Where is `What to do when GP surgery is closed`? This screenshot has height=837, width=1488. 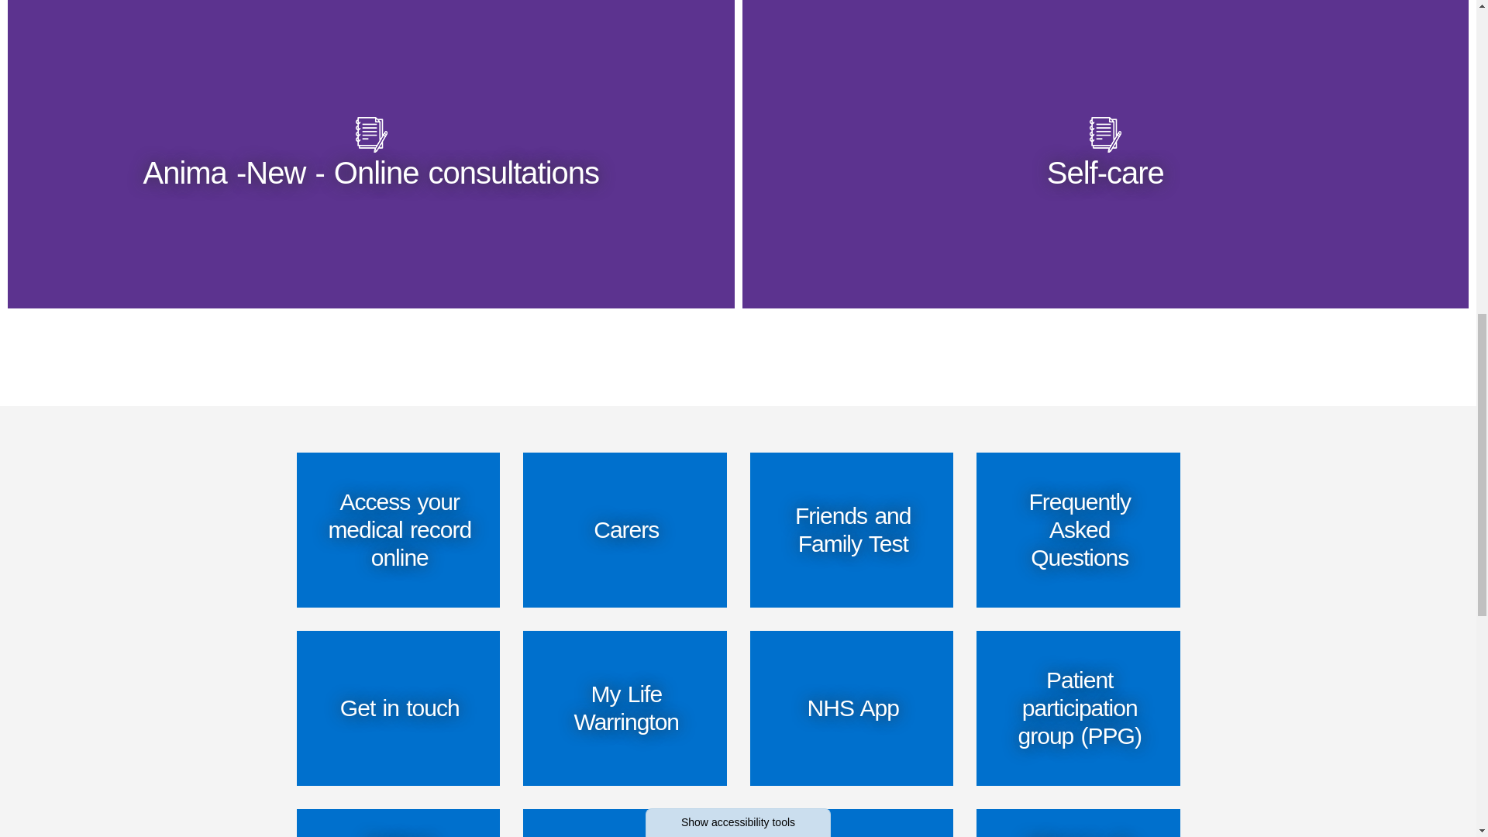
What to do when GP surgery is closed is located at coordinates (1077, 823).